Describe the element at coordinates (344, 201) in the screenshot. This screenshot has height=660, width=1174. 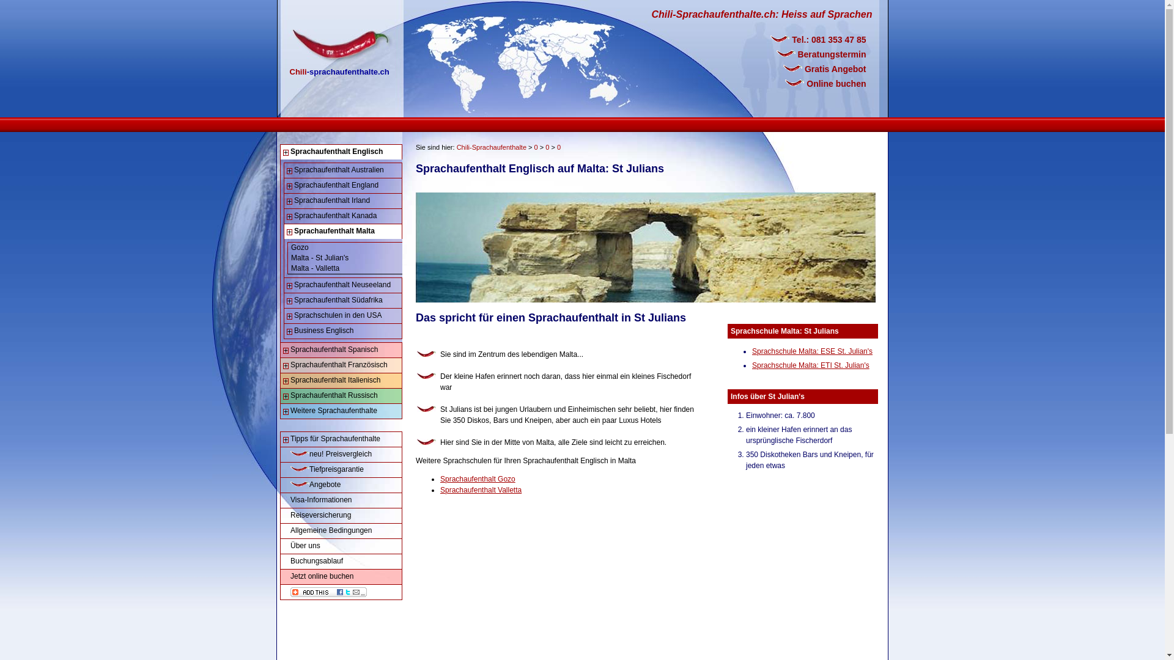
I see `Sprachaufenthalt Irland` at that location.